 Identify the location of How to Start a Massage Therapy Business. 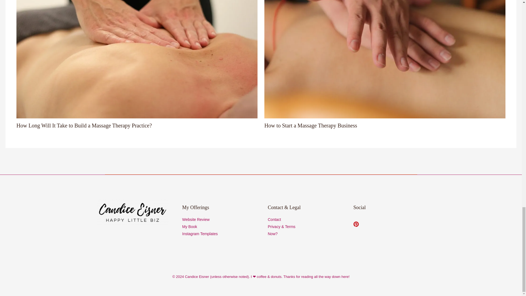
(311, 126).